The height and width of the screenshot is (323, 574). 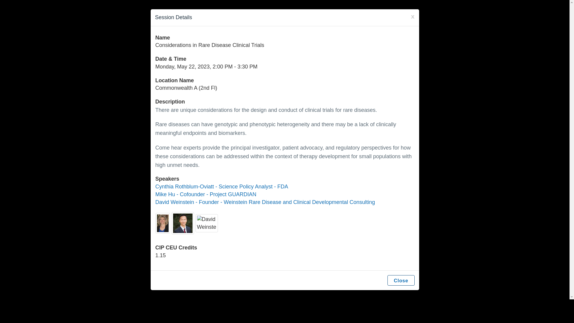 What do you see at coordinates (206, 194) in the screenshot?
I see `Mike Hu - Cofounder - Project GUARDIAN` at bounding box center [206, 194].